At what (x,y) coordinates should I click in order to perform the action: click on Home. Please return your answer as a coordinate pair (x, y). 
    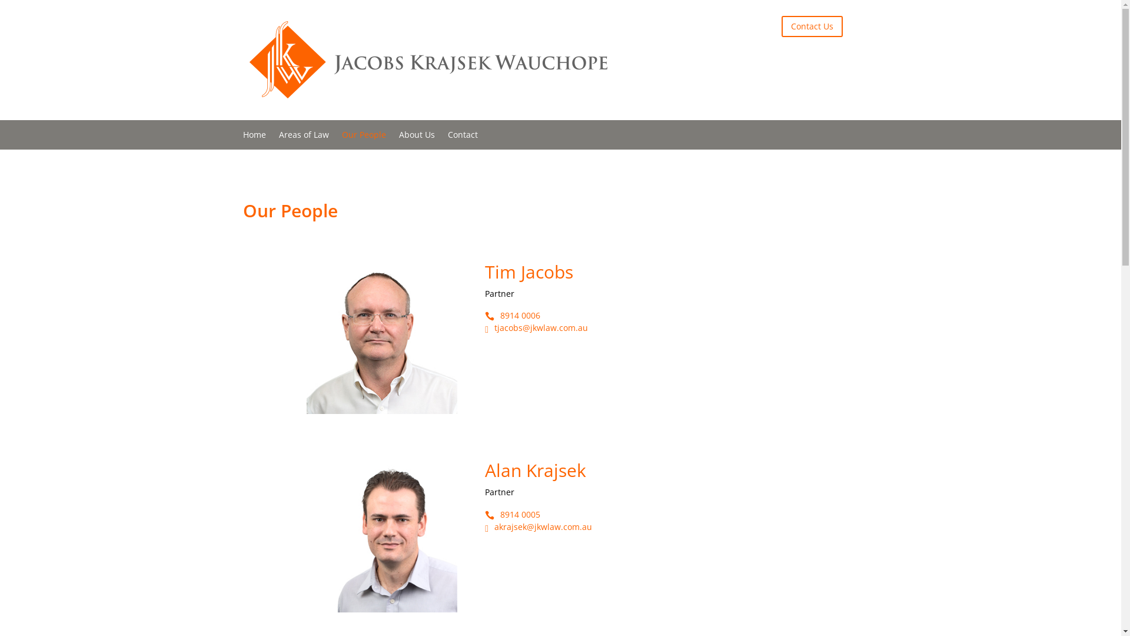
    Looking at the image, I should click on (254, 137).